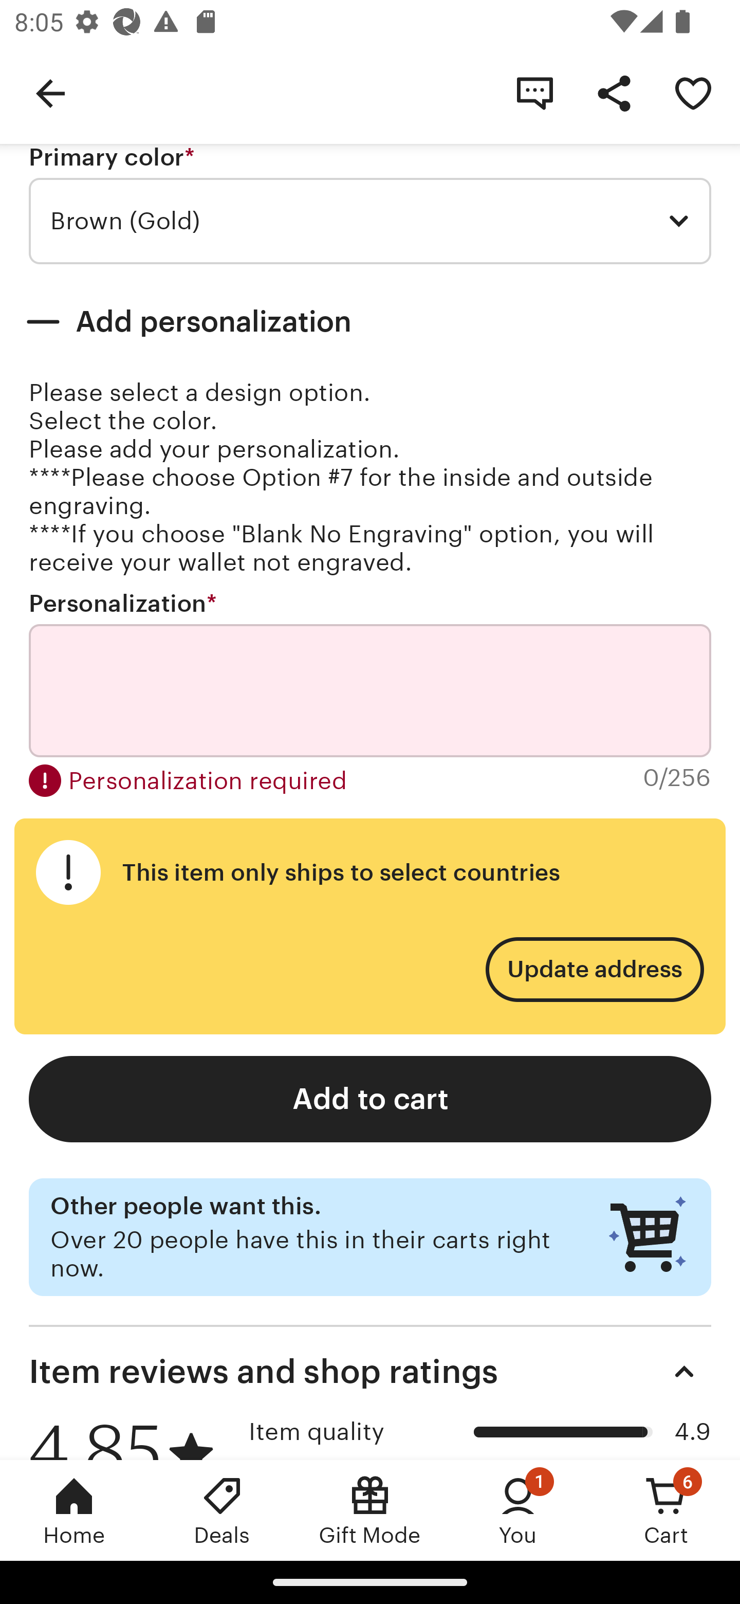  What do you see at coordinates (370, 1510) in the screenshot?
I see `Gift Mode` at bounding box center [370, 1510].